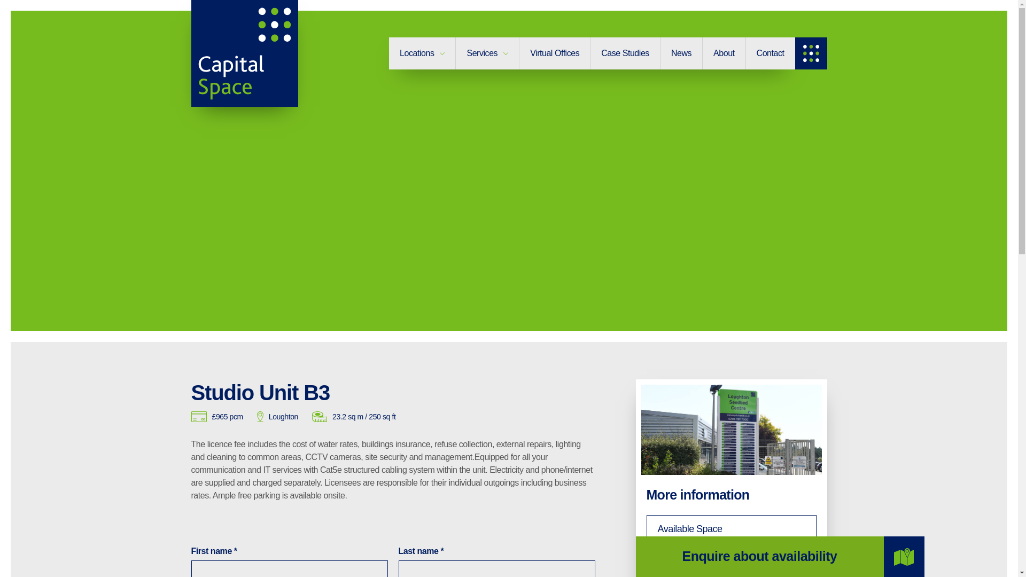  Describe the element at coordinates (724, 53) in the screenshot. I see `About` at that location.